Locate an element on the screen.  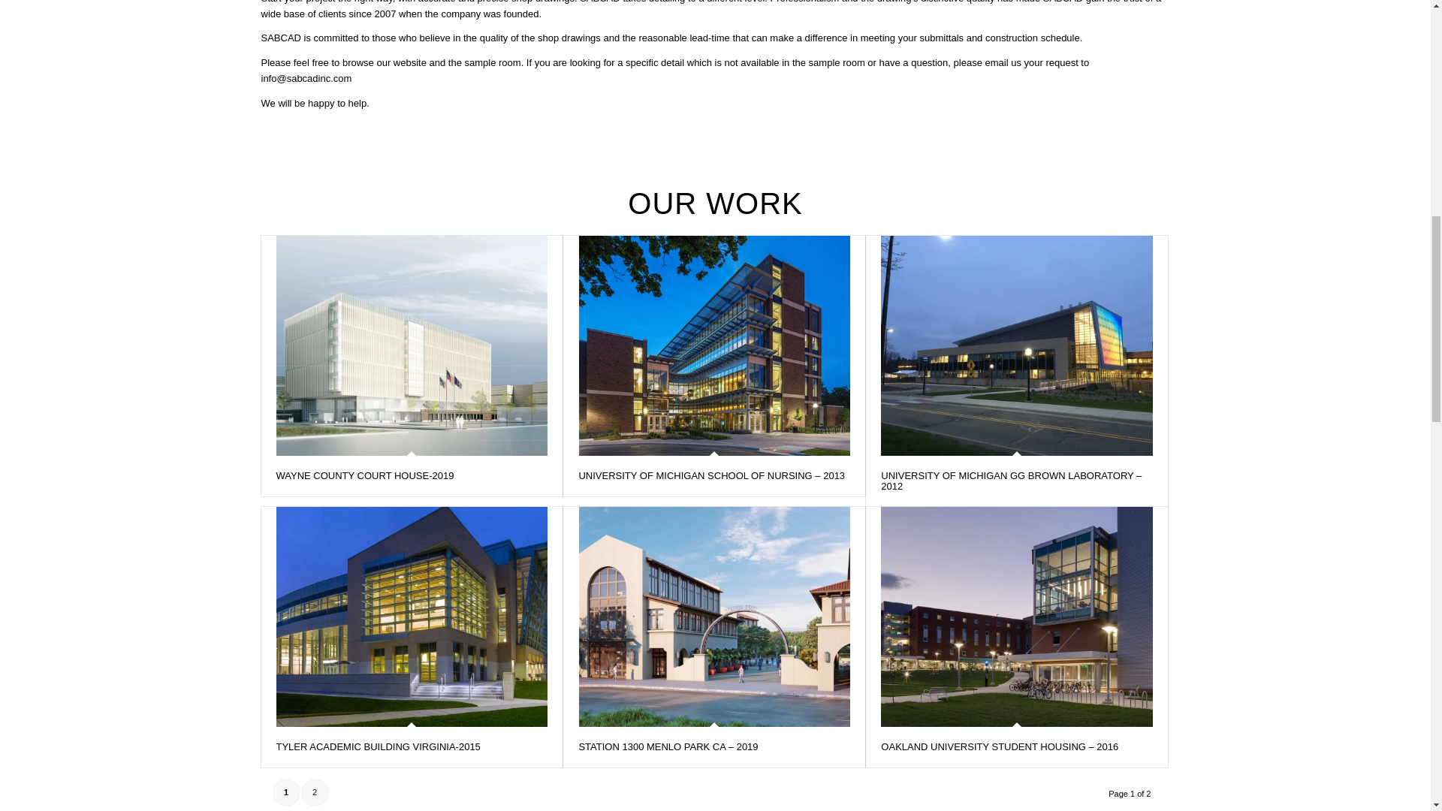
TYLER ACADEMIC BUILDING VIRGINIA-2015 is located at coordinates (412, 616).